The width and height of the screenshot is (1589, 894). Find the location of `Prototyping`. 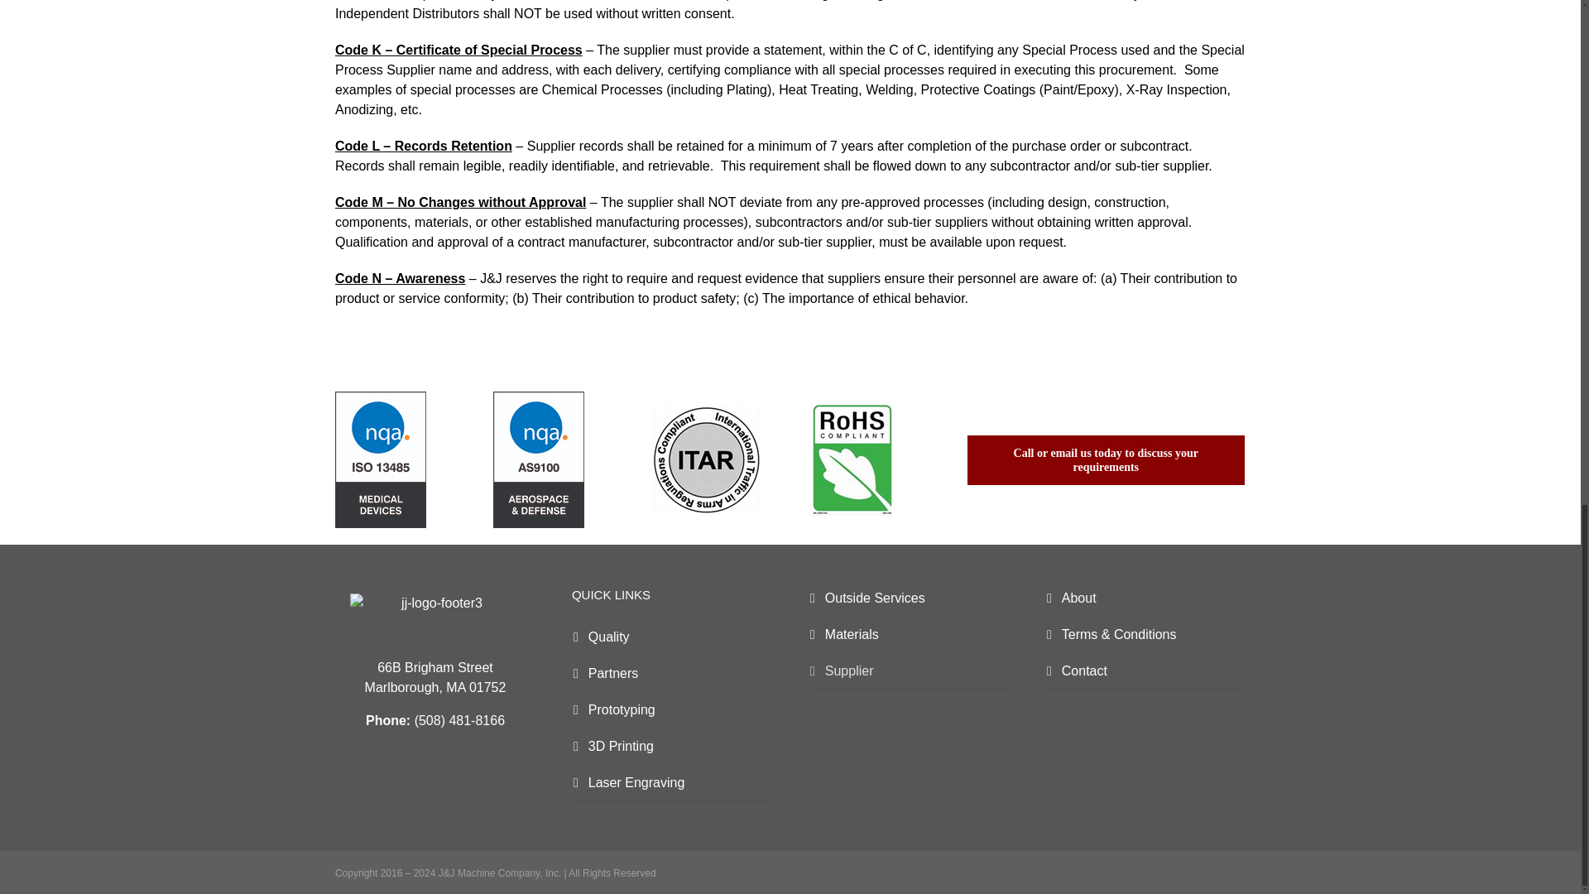

Prototyping is located at coordinates (672, 710).